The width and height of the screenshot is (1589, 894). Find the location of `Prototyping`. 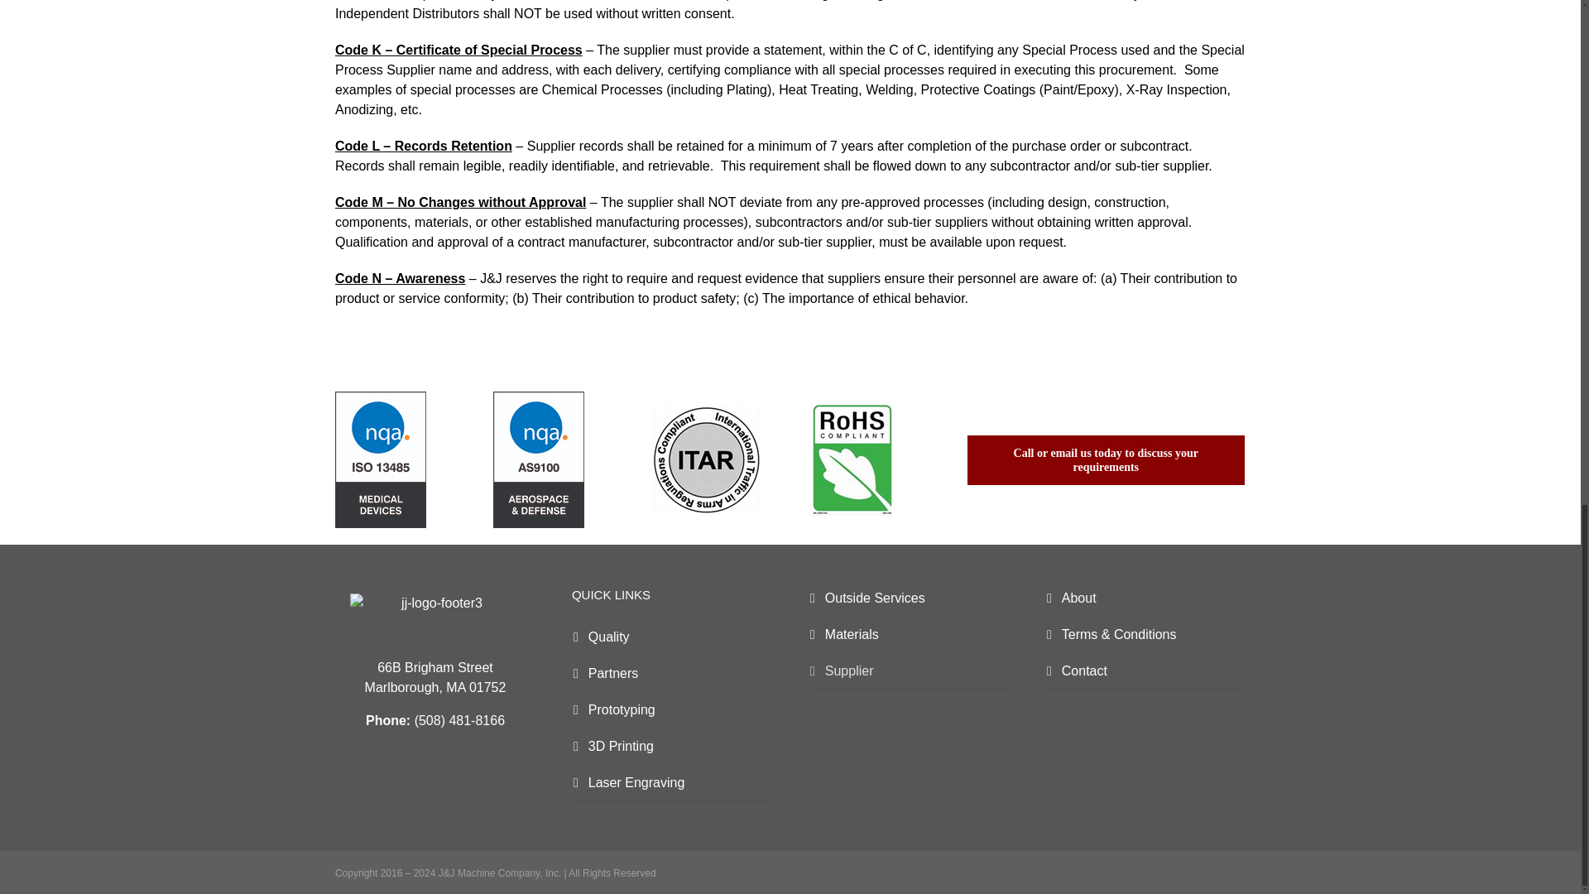

Prototyping is located at coordinates (672, 710).